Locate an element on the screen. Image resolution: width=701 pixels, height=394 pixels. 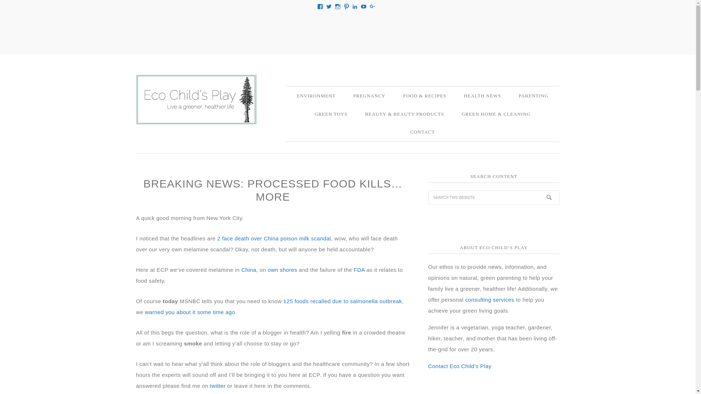
China is located at coordinates (249, 269).